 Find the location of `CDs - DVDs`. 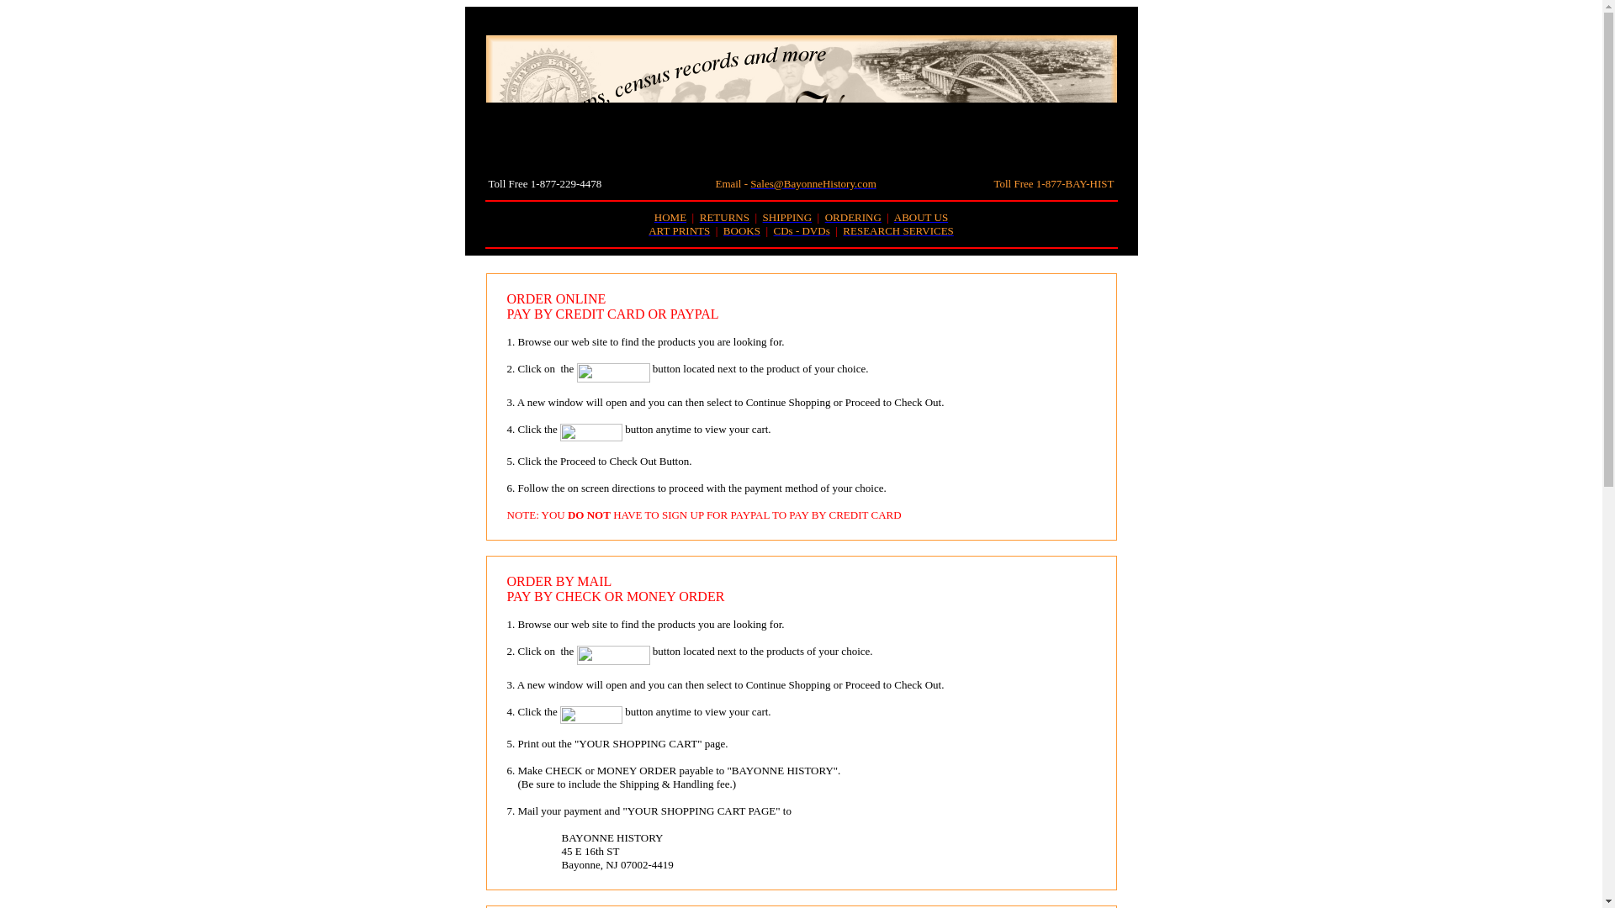

CDs - DVDs is located at coordinates (801, 230).